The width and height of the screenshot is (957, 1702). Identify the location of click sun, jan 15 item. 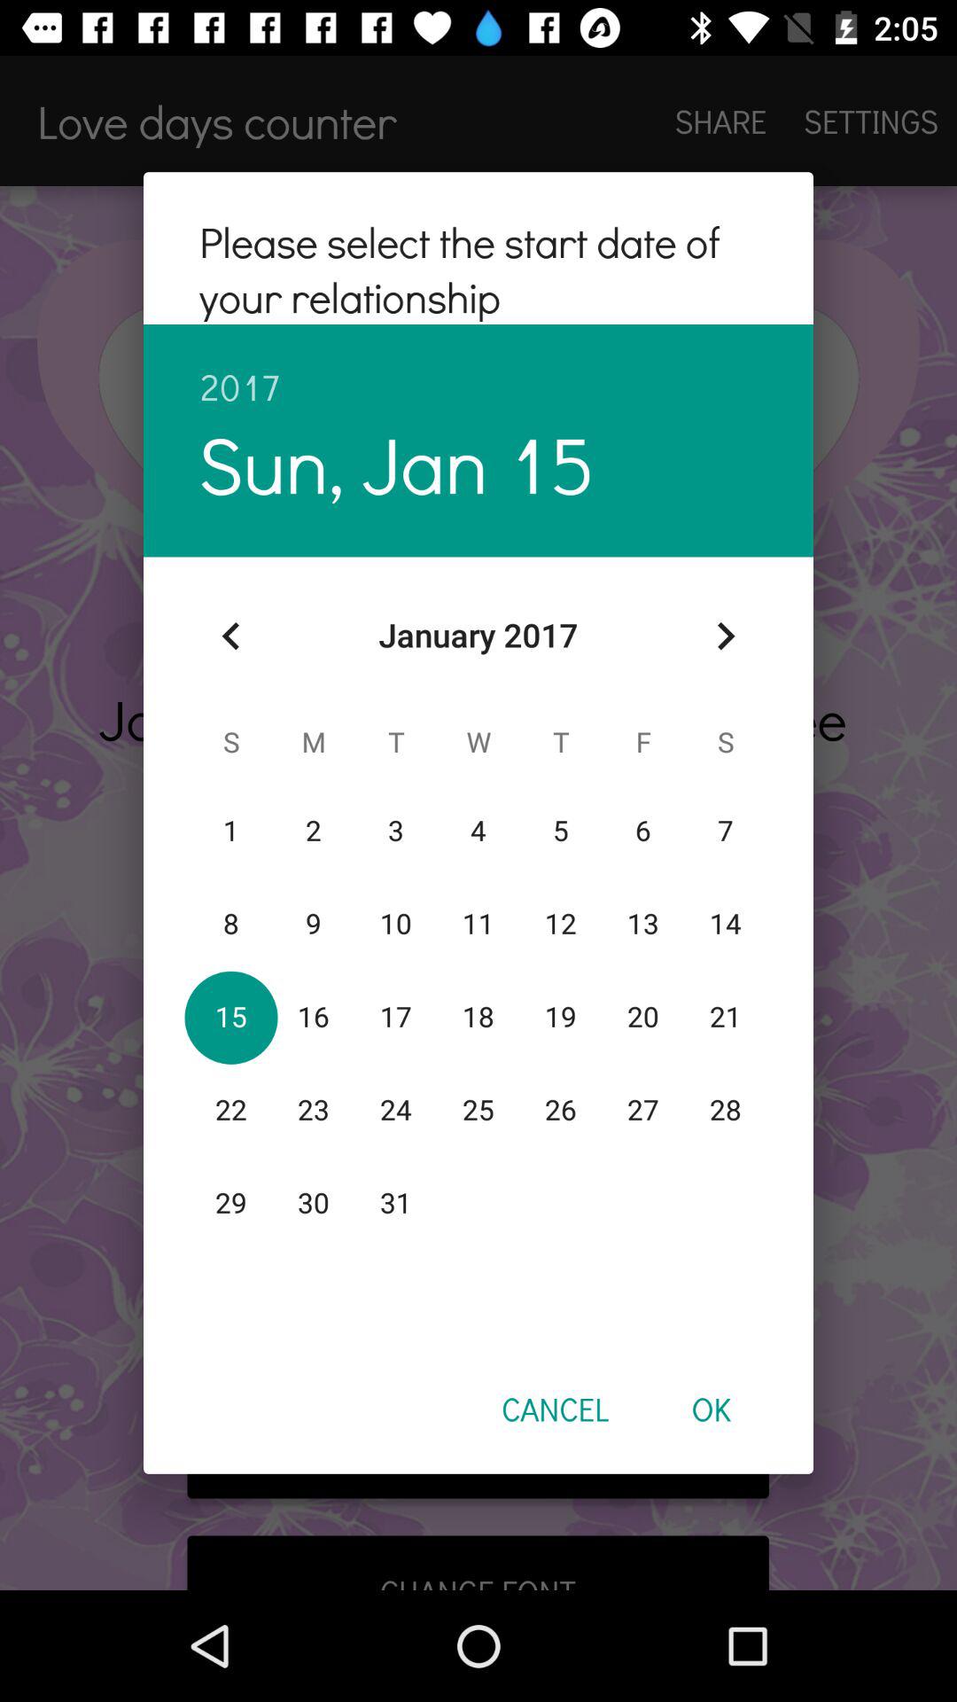
(397, 463).